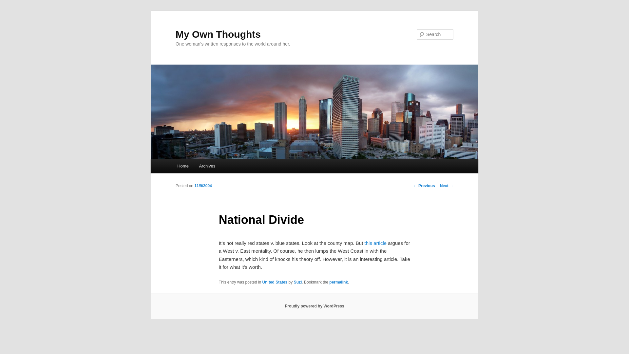 The height and width of the screenshot is (354, 629). I want to click on Semantic Personal Publishing Platform, so click(314, 306).